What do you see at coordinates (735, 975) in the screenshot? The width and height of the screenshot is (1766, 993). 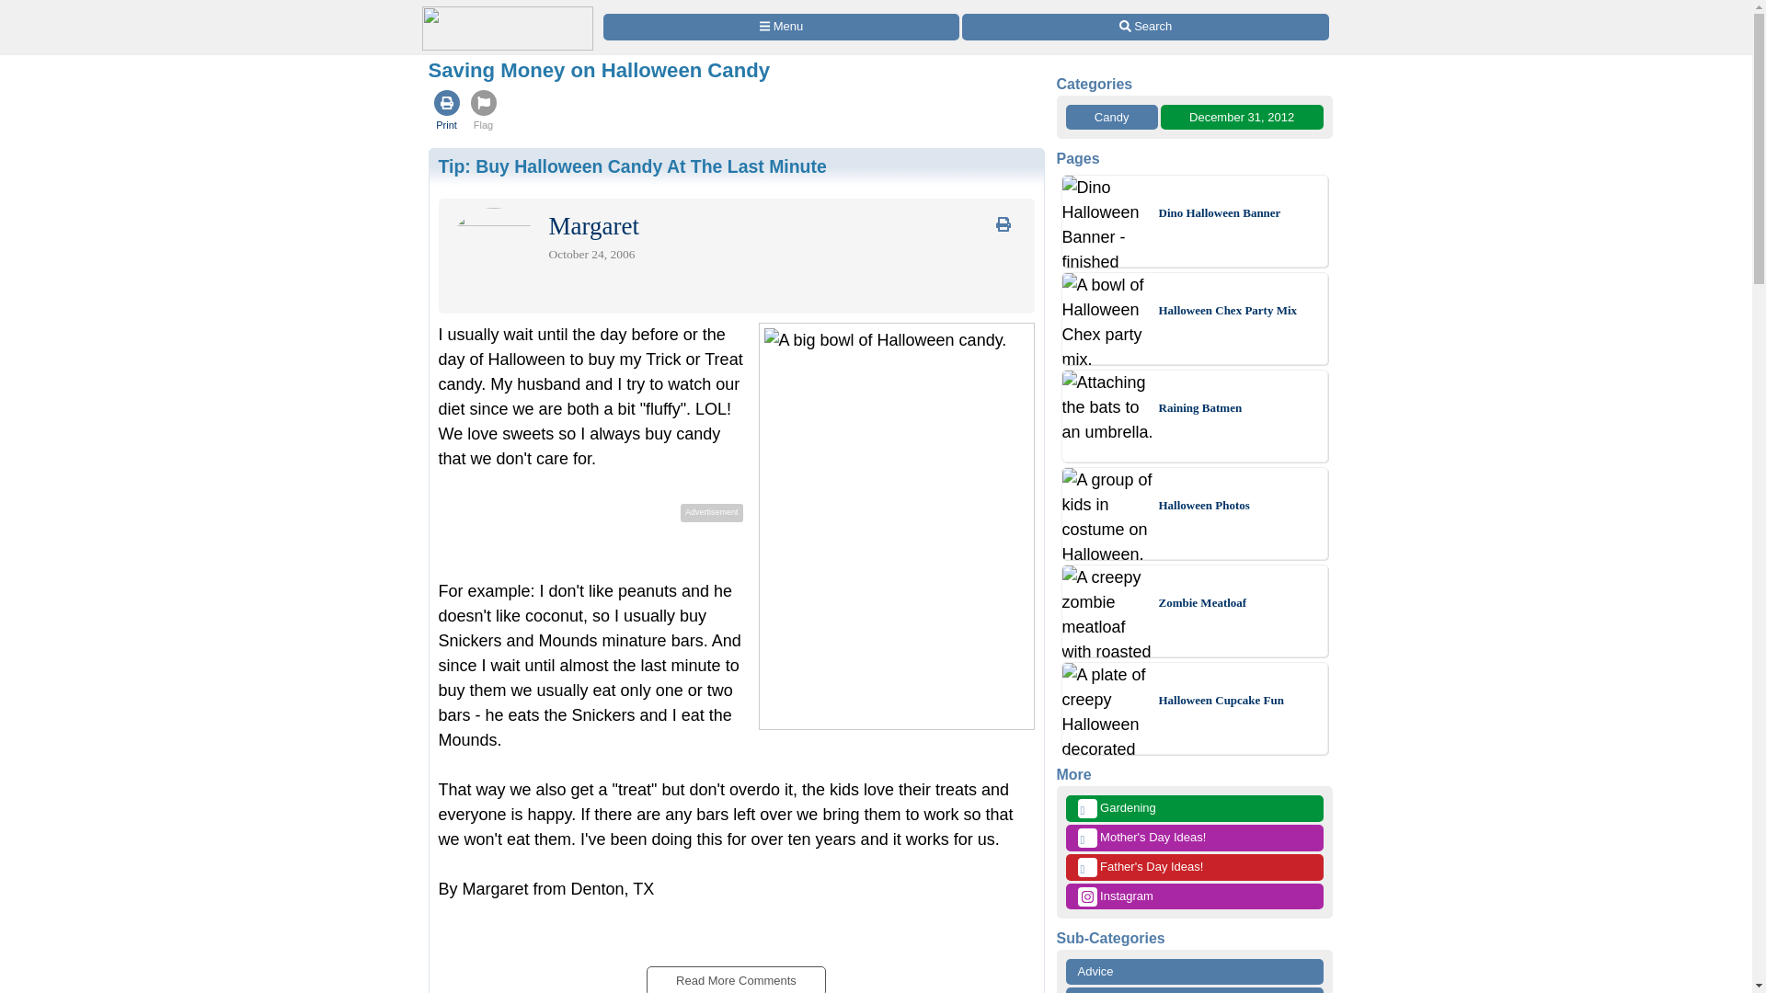 I see `Read More Comments` at bounding box center [735, 975].